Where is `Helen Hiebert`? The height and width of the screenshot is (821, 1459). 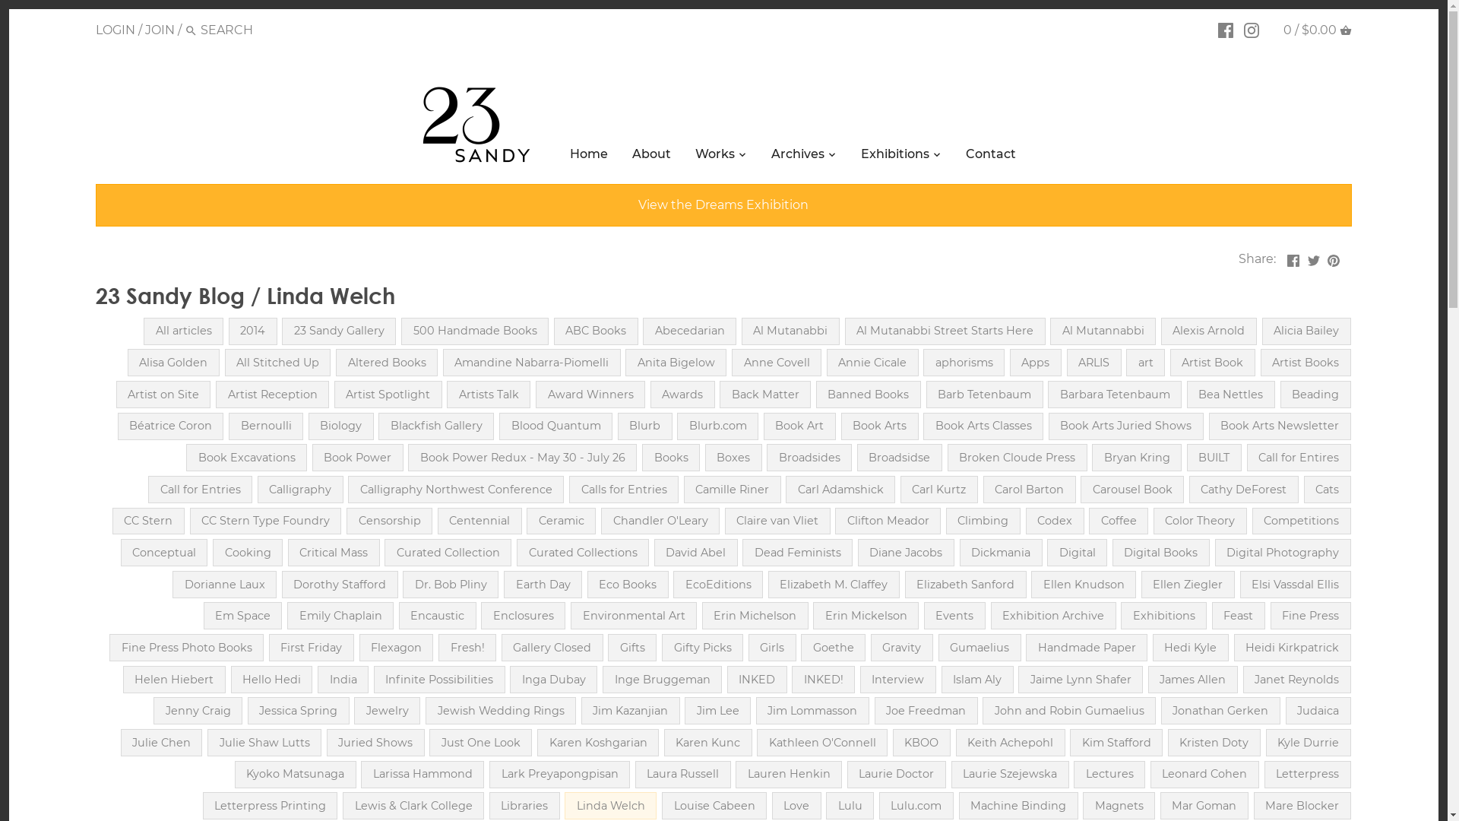
Helen Hiebert is located at coordinates (175, 680).